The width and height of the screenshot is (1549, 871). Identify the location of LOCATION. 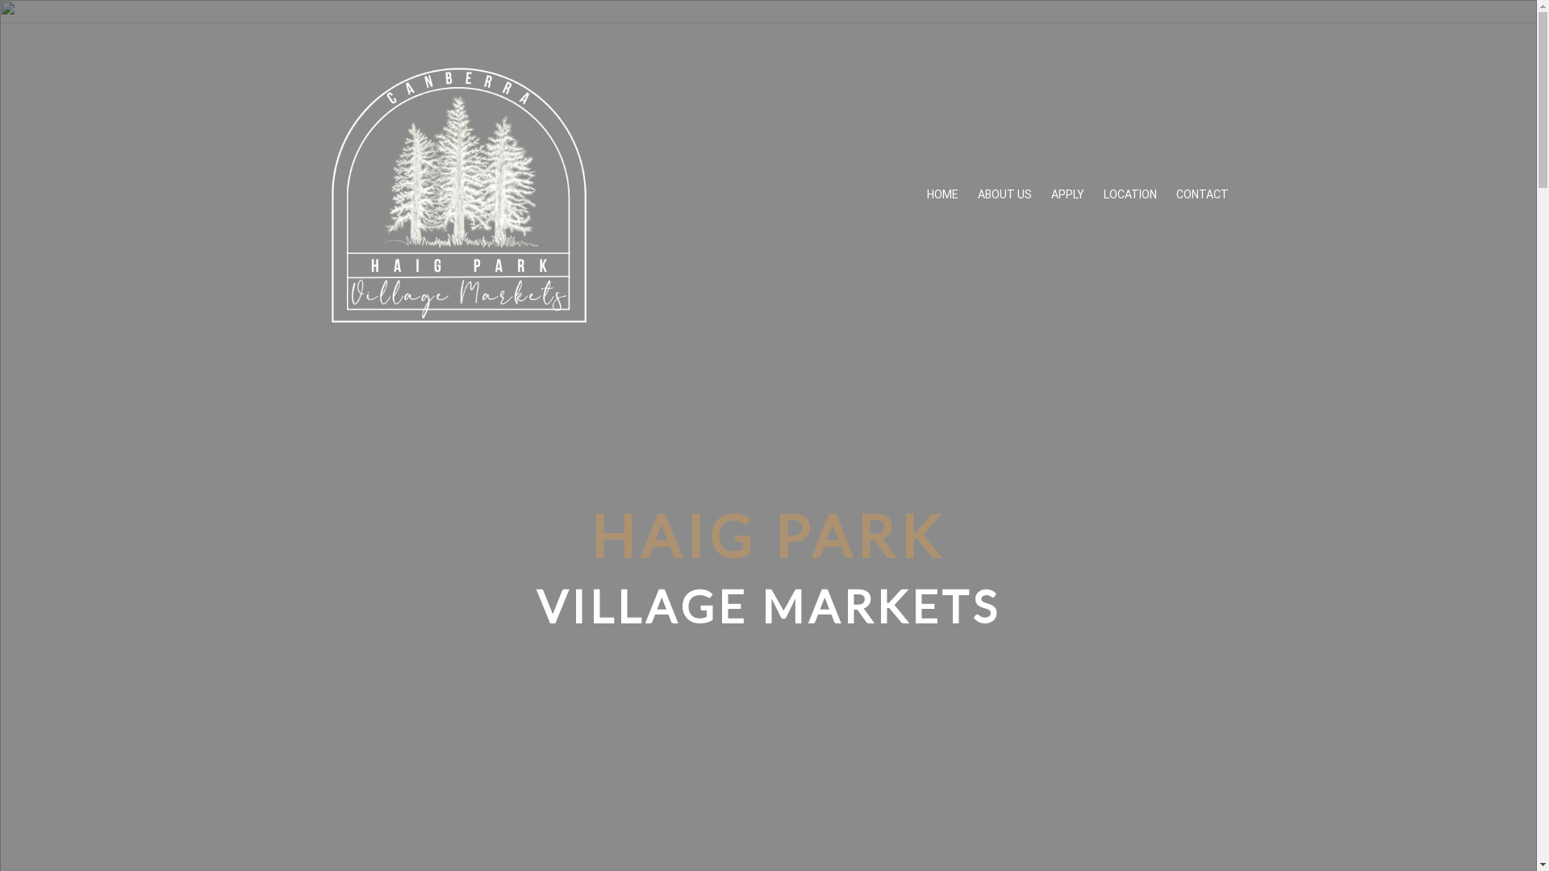
(1130, 195).